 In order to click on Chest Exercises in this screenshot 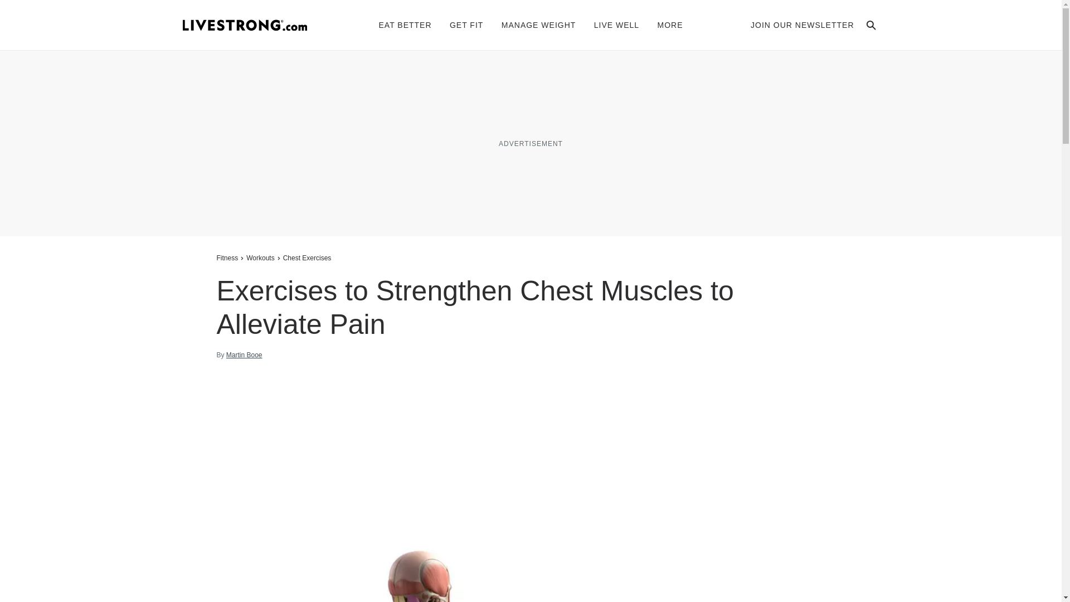, I will do `click(307, 258)`.